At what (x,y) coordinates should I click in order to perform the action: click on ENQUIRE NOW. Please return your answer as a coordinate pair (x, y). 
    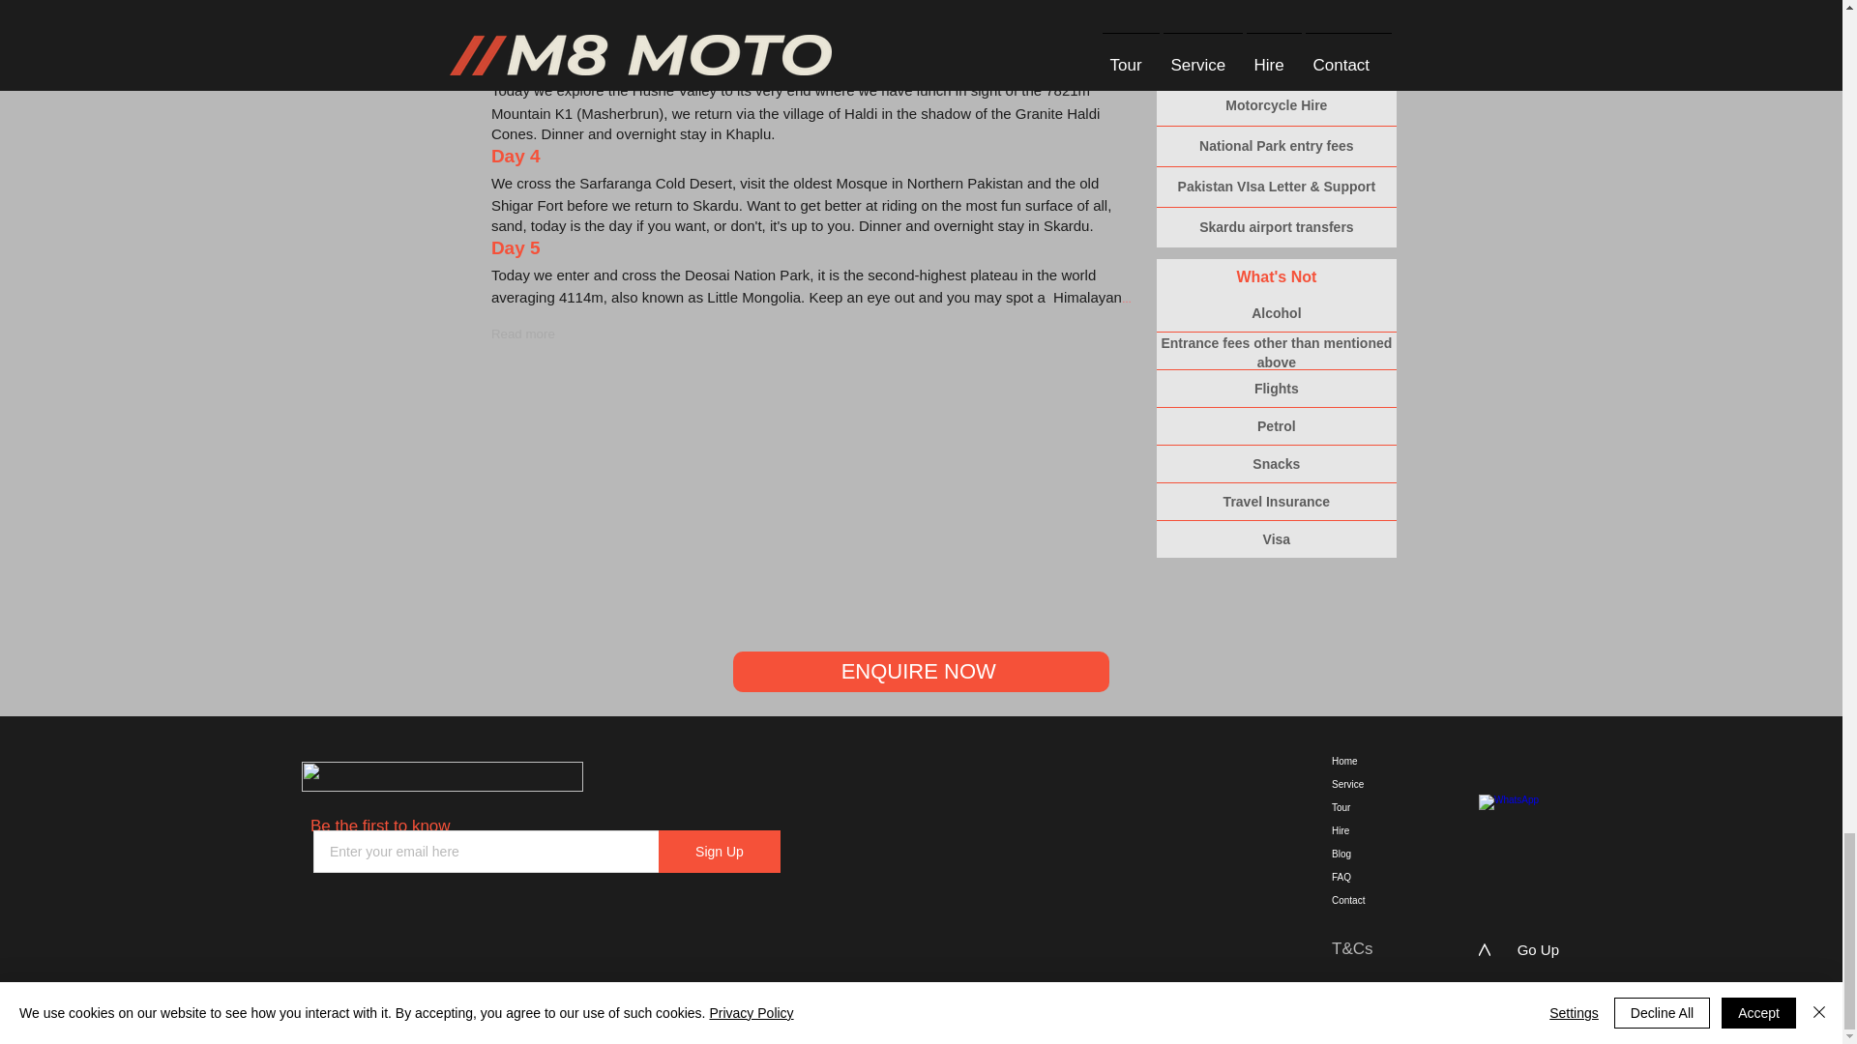
    Looking at the image, I should click on (921, 671).